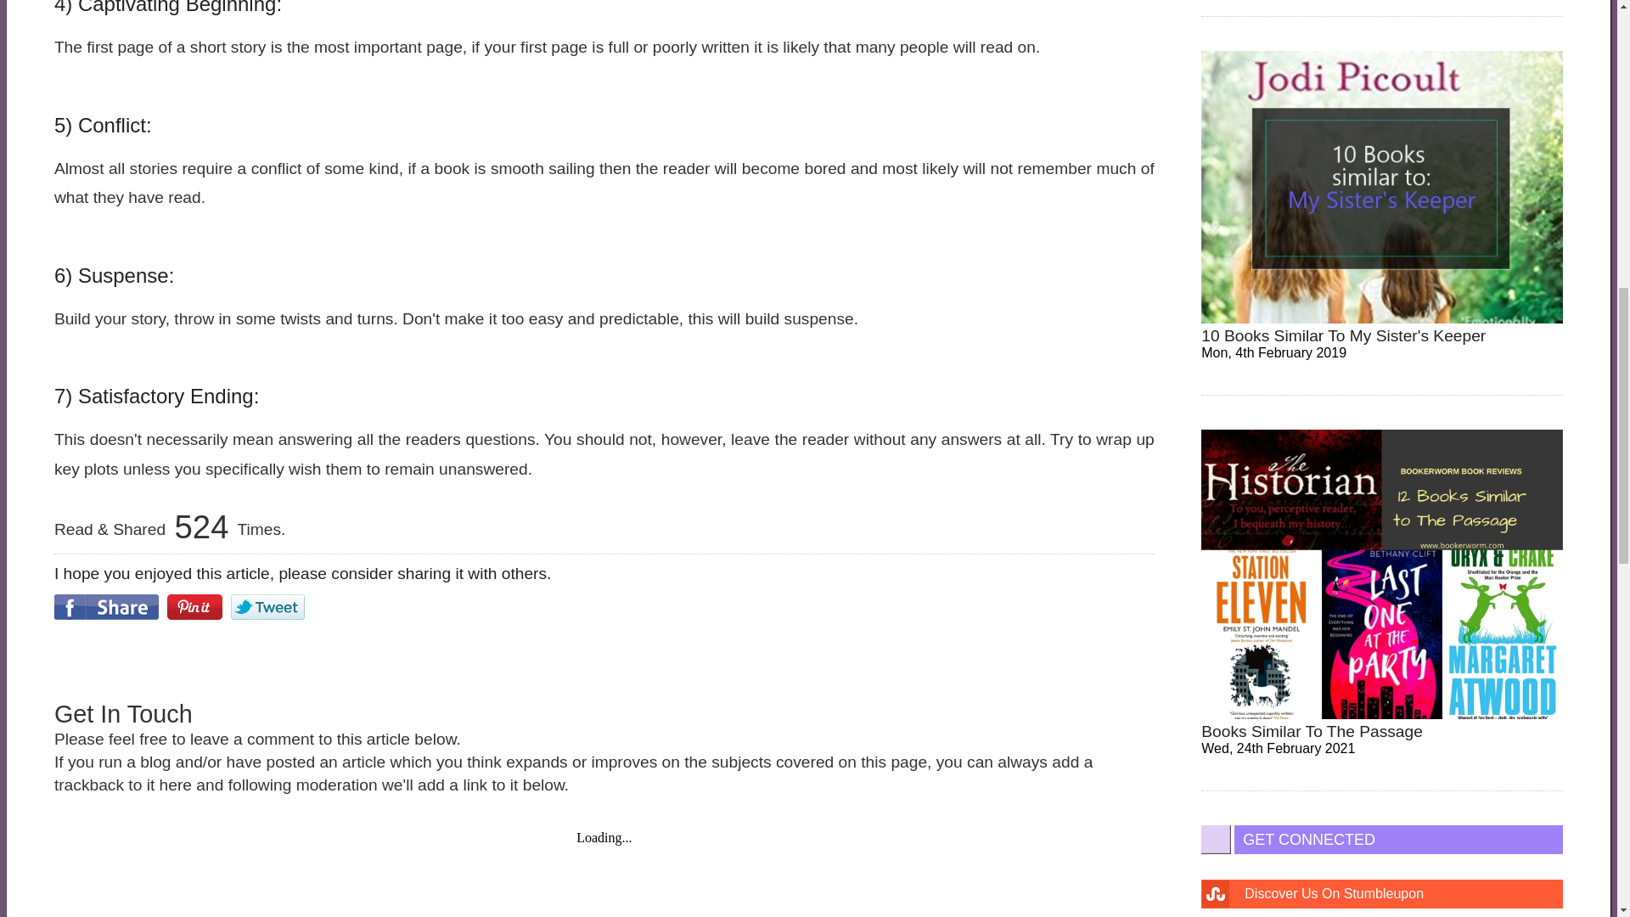  What do you see at coordinates (105, 606) in the screenshot?
I see `Like` at bounding box center [105, 606].